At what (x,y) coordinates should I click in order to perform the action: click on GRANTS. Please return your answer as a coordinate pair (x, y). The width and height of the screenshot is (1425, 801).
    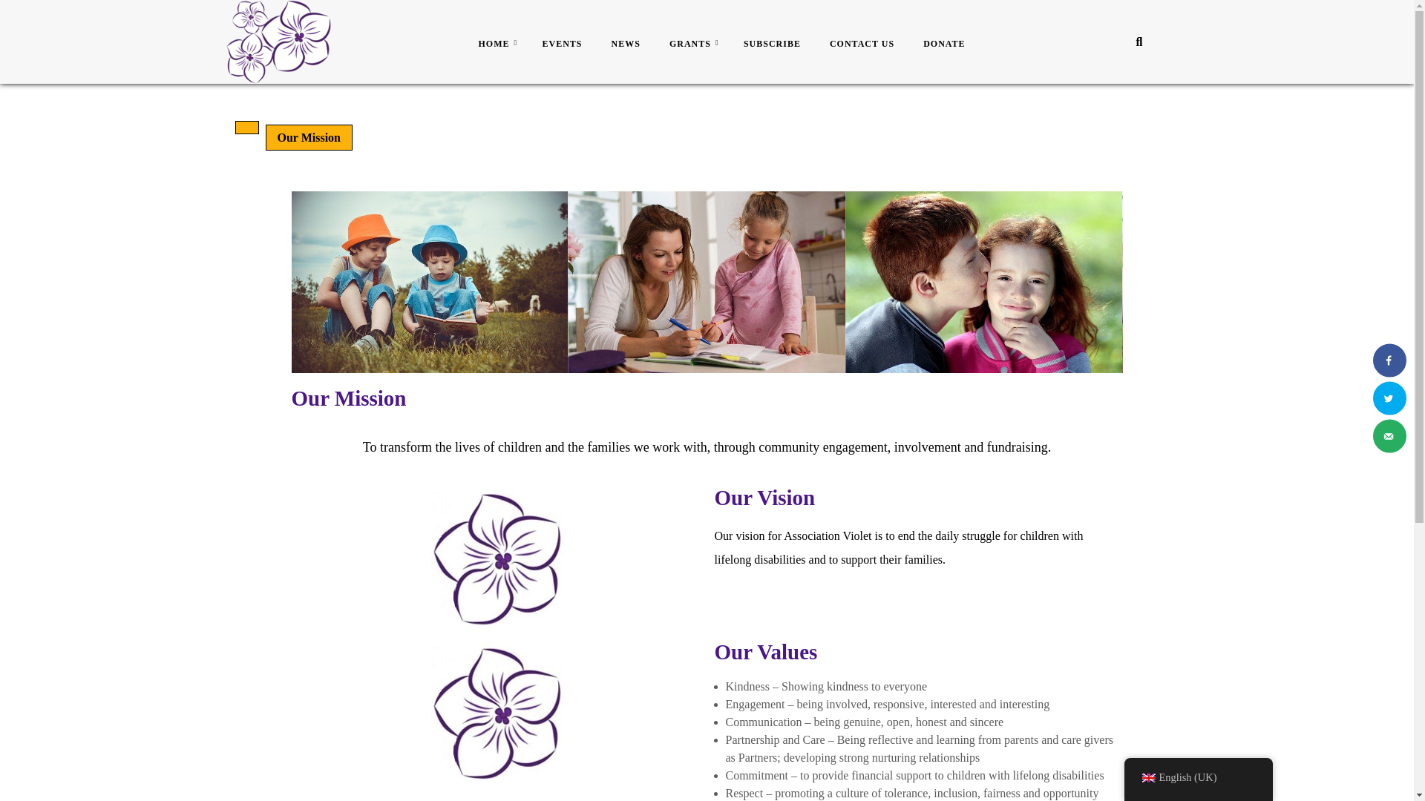
    Looking at the image, I should click on (698, 43).